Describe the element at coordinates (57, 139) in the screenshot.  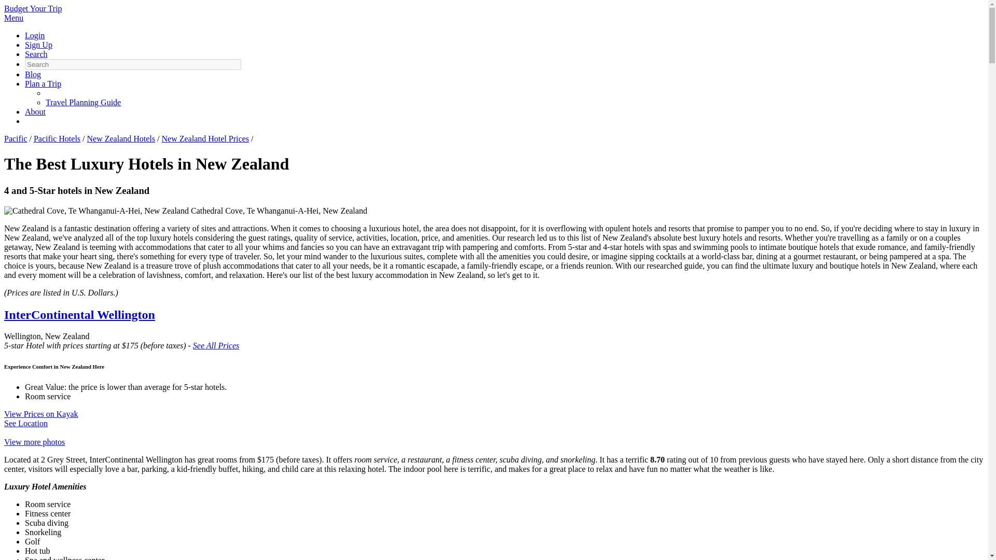
I see `Pacific Hotels` at that location.